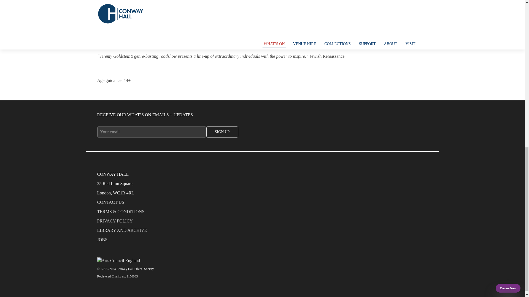  What do you see at coordinates (262, 241) in the screenshot?
I see `JOBS` at bounding box center [262, 241].